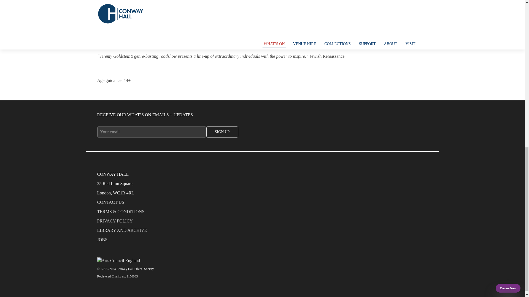  What do you see at coordinates (262, 241) in the screenshot?
I see `JOBS` at bounding box center [262, 241].